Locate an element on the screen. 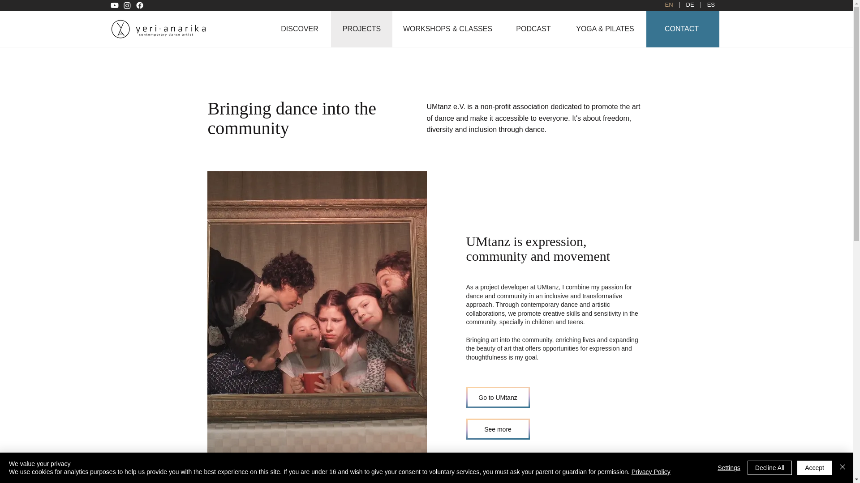 The width and height of the screenshot is (860, 483). EN is located at coordinates (669, 5).